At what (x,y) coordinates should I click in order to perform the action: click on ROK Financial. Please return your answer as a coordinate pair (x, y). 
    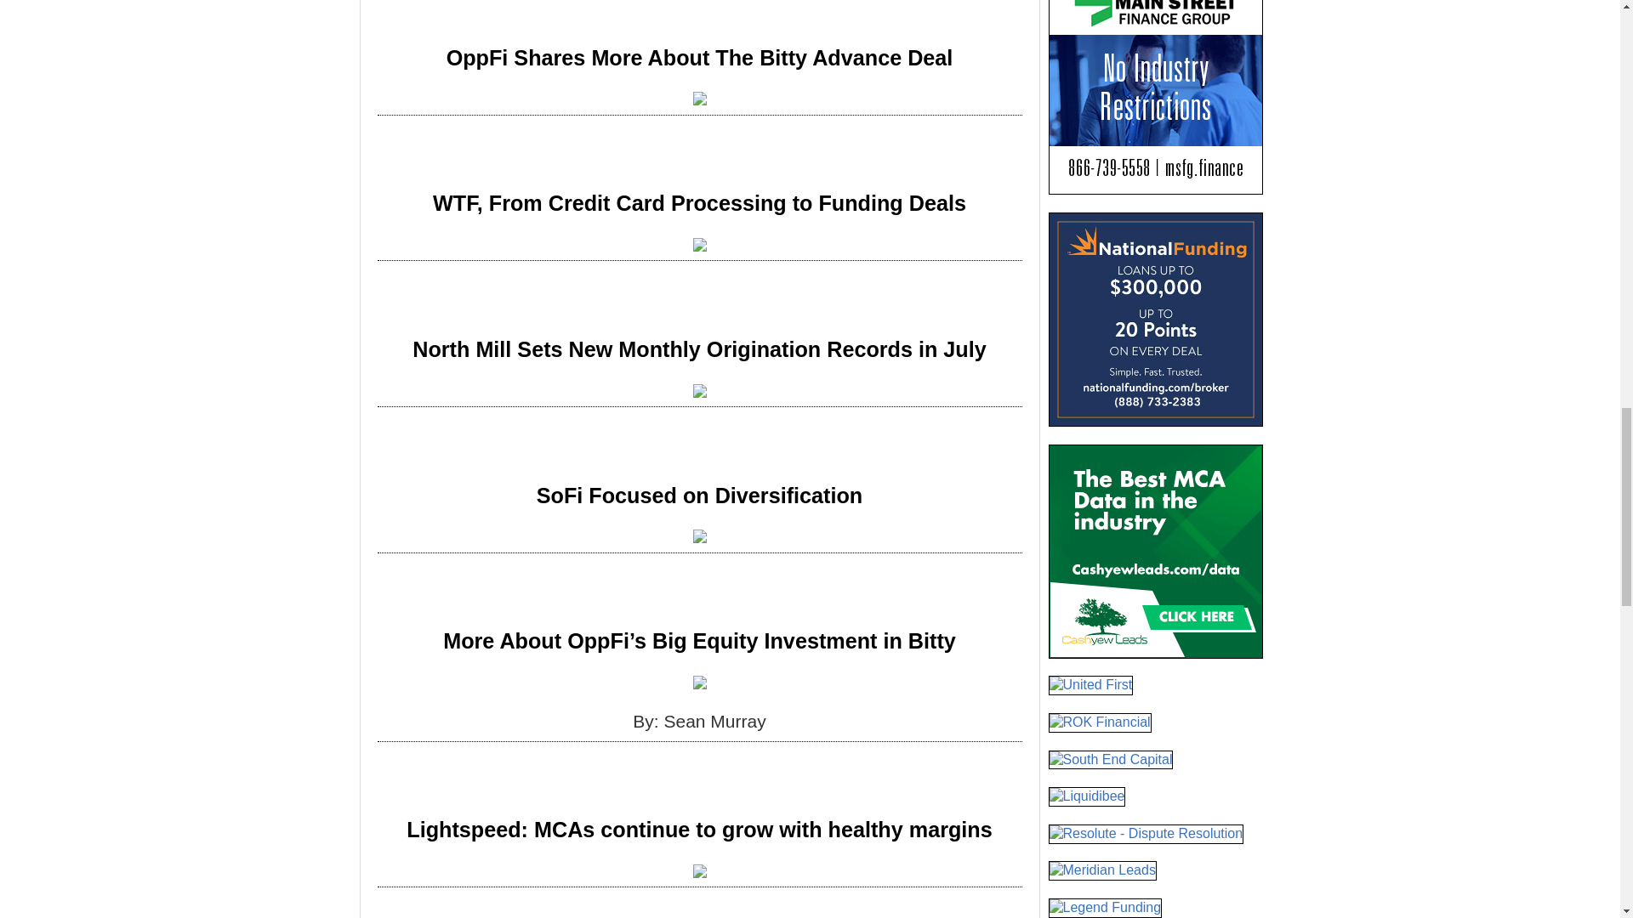
    Looking at the image, I should click on (1099, 722).